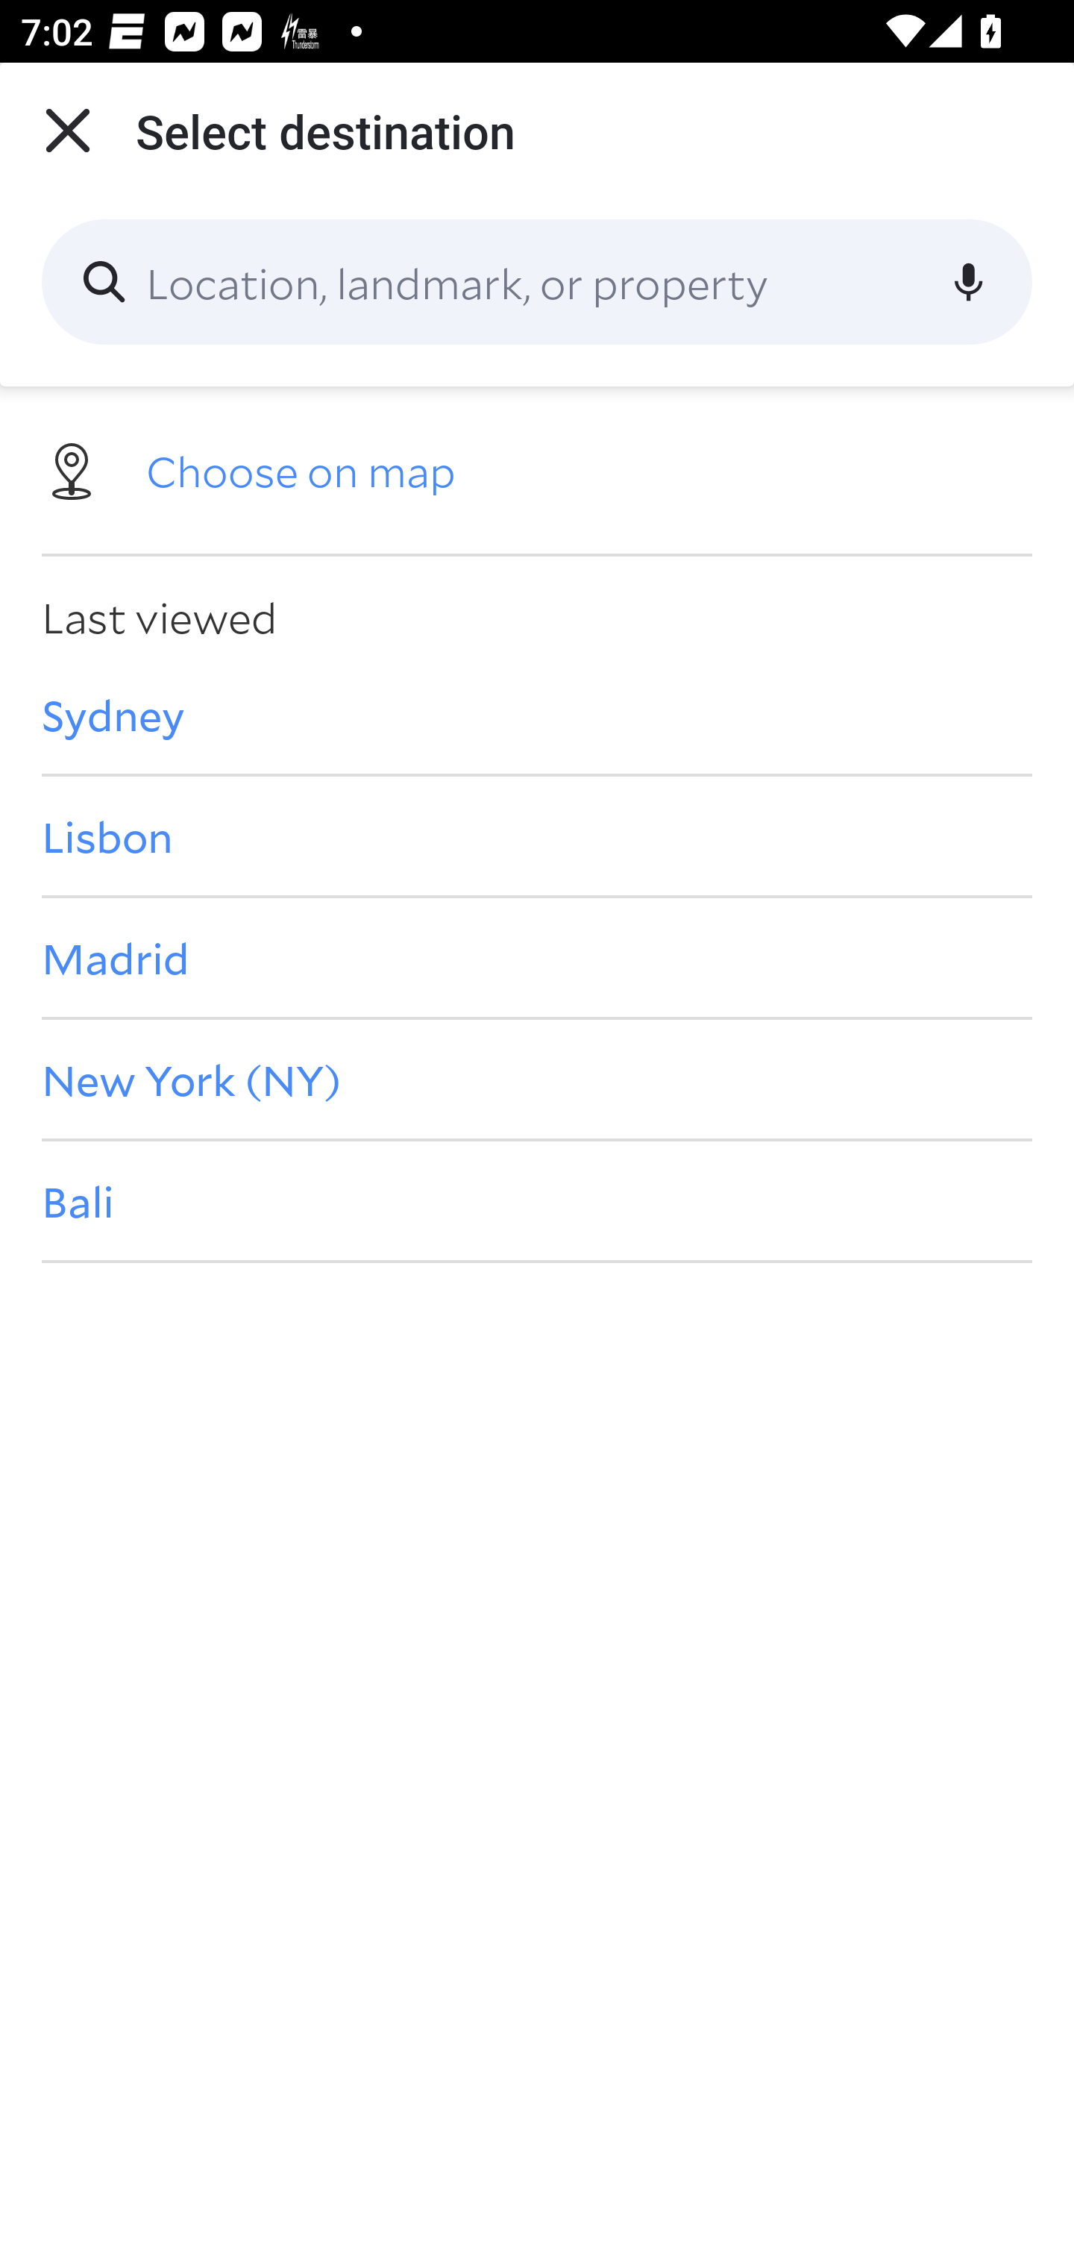 This screenshot has width=1074, height=2268. Describe the element at coordinates (537, 836) in the screenshot. I see `Lisbon` at that location.